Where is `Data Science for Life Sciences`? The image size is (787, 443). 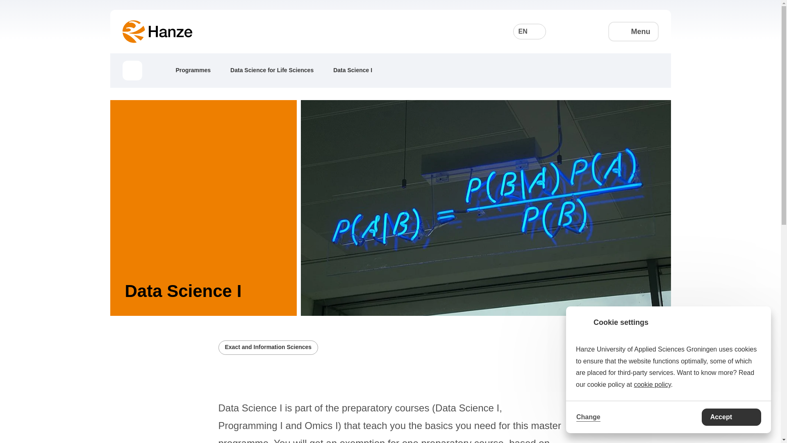 Data Science for Life Sciences is located at coordinates (278, 70).